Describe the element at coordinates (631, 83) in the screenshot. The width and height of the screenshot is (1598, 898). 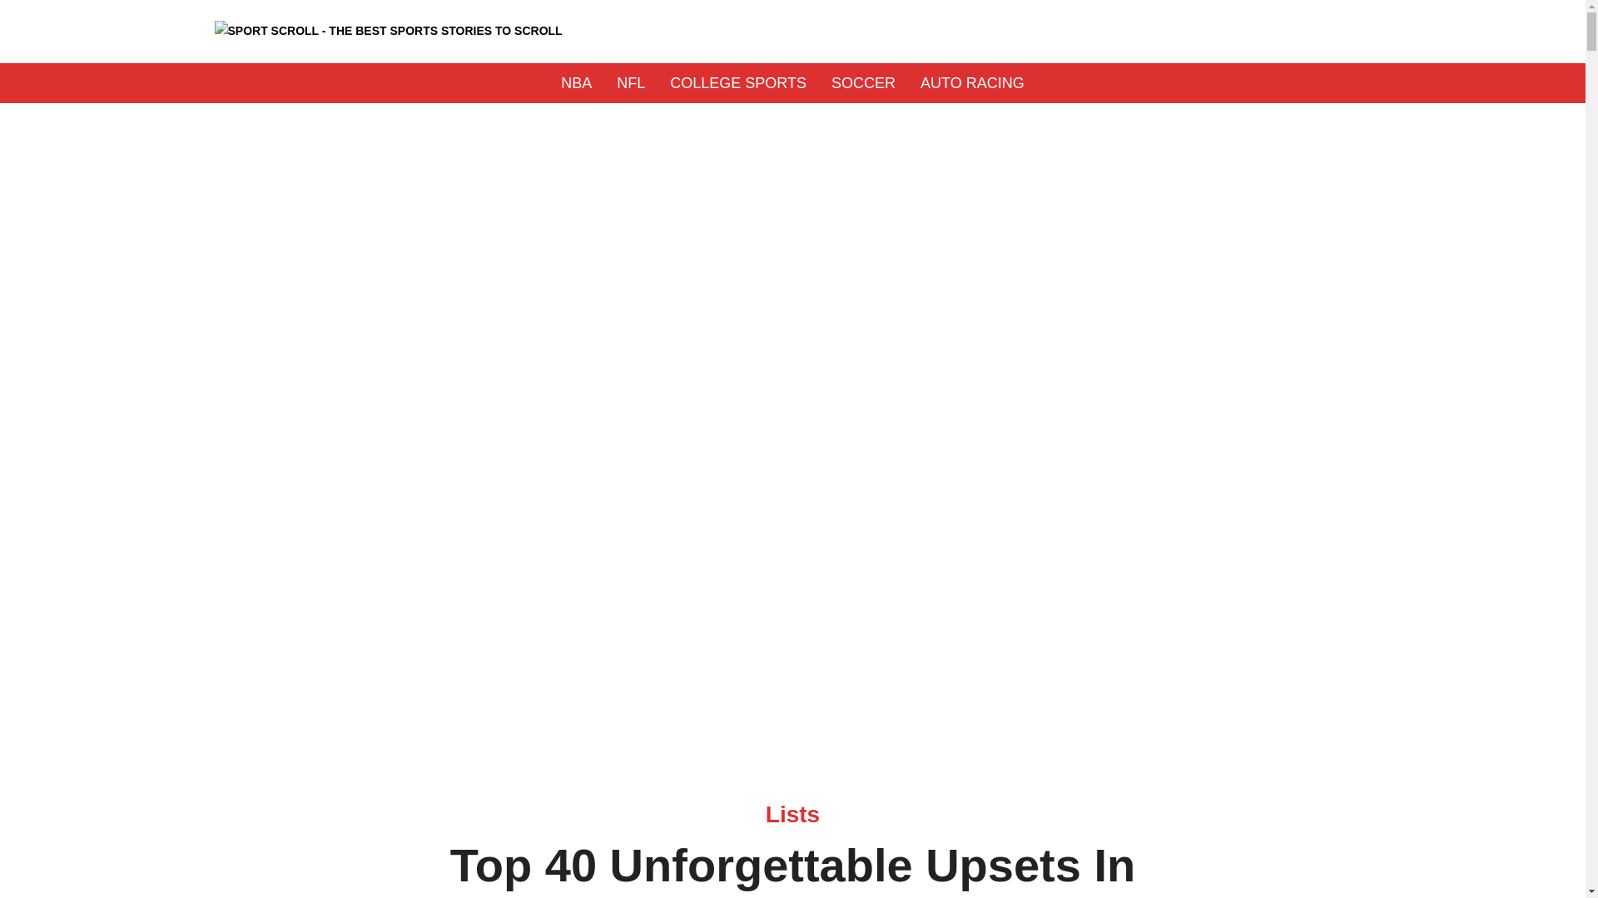
I see `NFL` at that location.